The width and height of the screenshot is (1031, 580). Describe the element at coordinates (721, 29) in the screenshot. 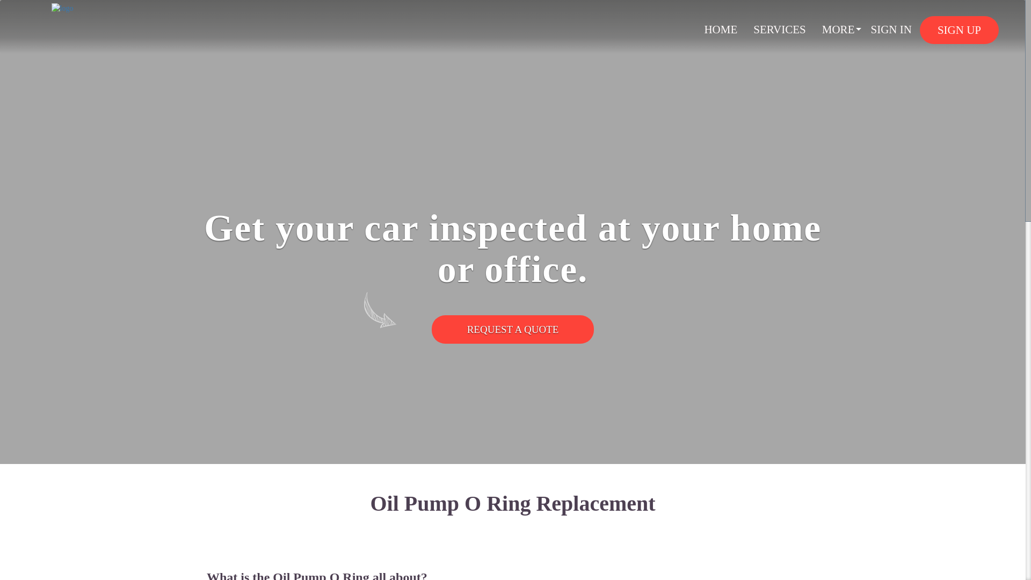

I see `HOME` at that location.